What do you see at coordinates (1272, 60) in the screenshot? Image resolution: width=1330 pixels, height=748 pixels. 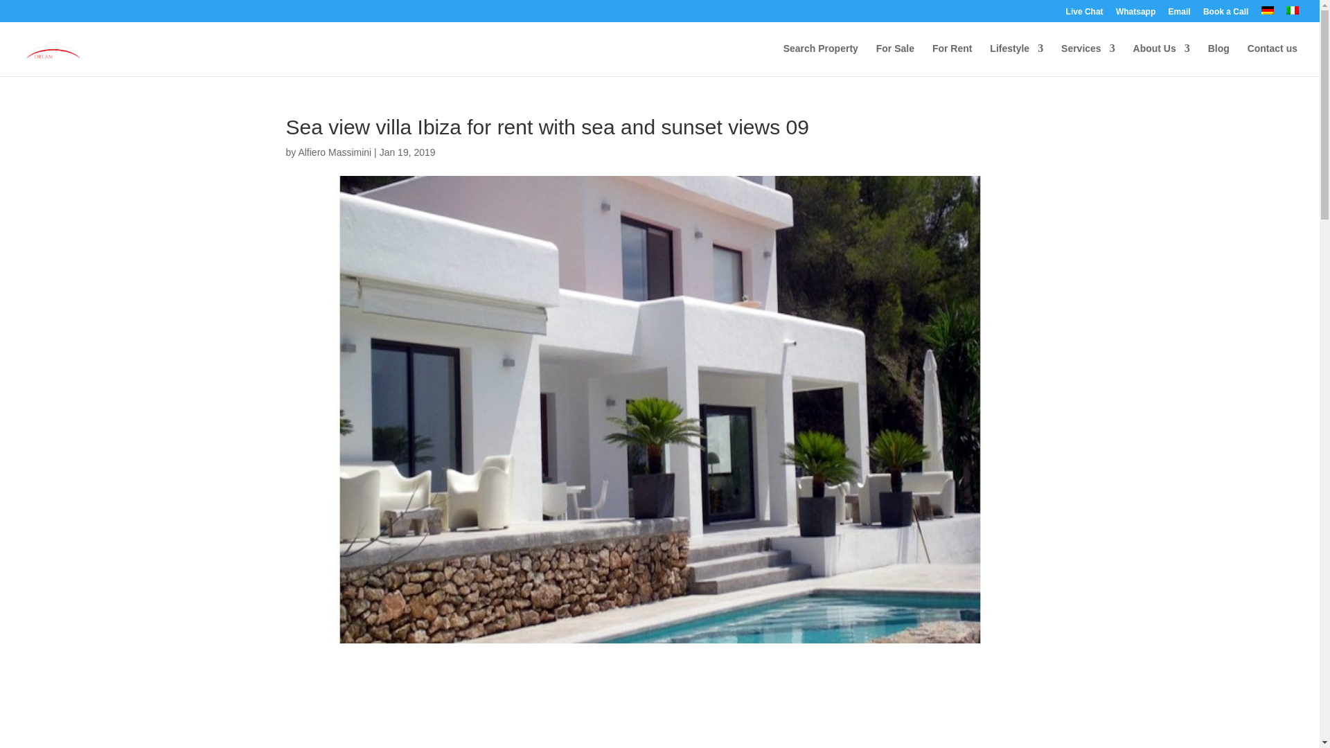 I see `Contact us` at bounding box center [1272, 60].